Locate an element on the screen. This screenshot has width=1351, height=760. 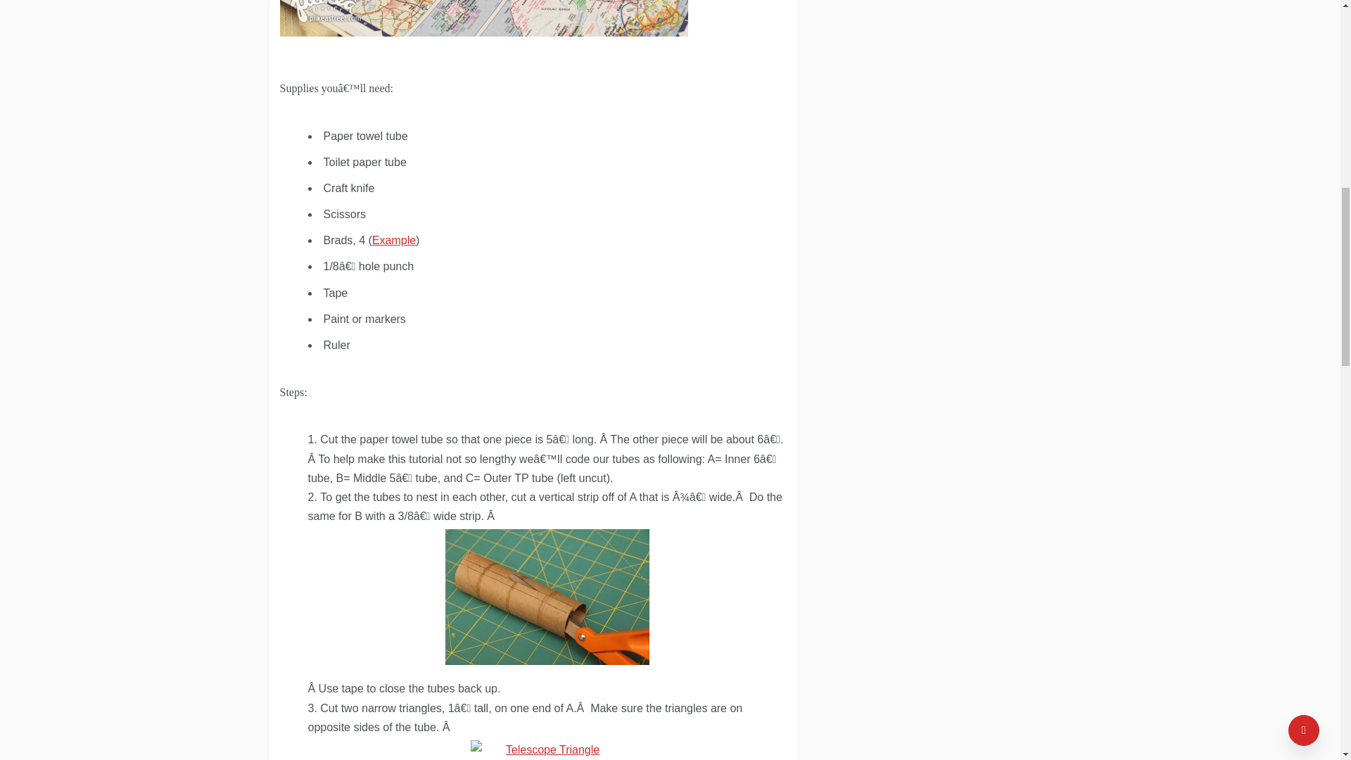
Brads is located at coordinates (394, 239).